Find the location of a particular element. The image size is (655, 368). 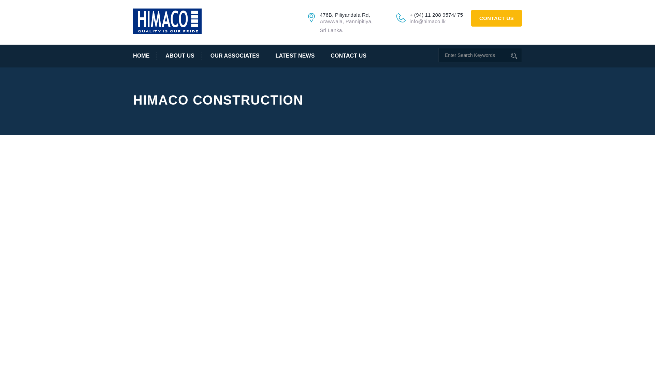

OUR ASSOCIATES is located at coordinates (235, 56).